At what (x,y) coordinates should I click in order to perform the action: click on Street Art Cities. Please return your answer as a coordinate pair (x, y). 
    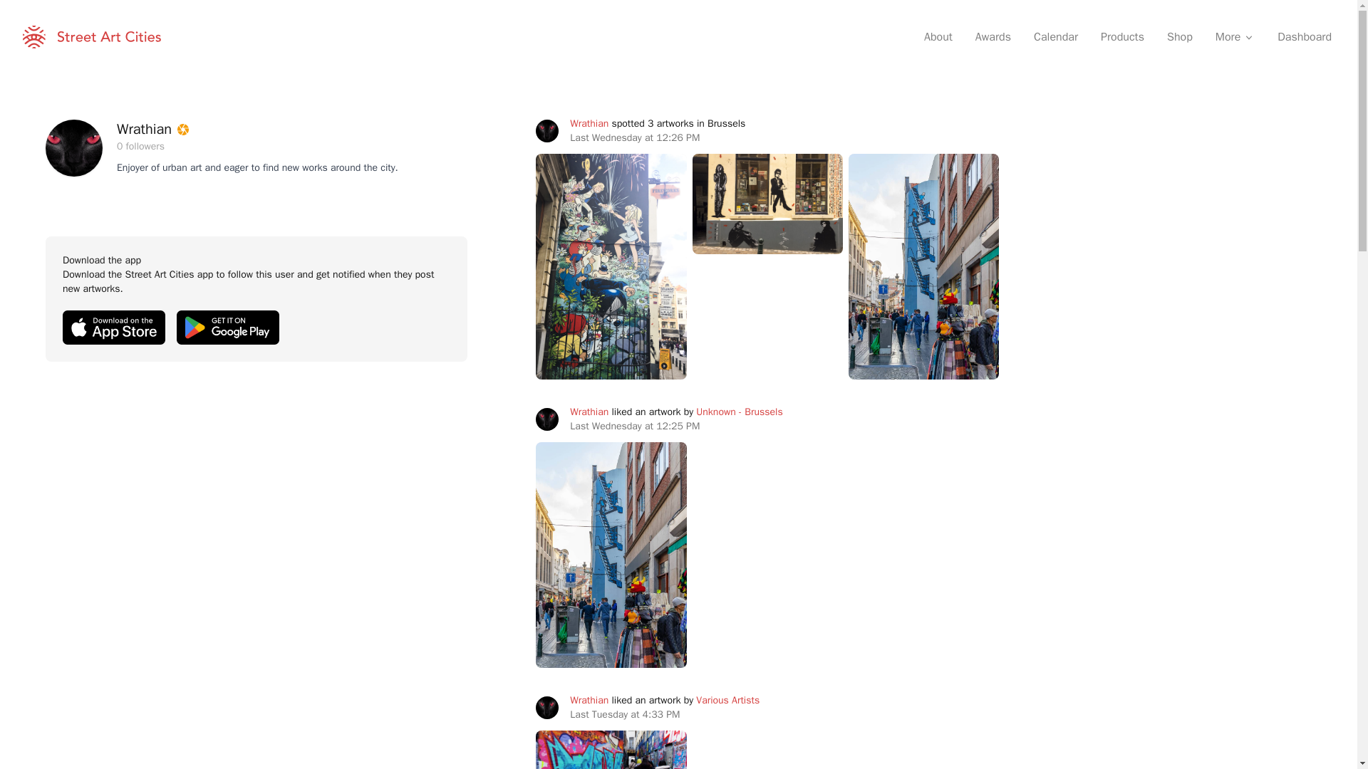
    Looking at the image, I should click on (92, 37).